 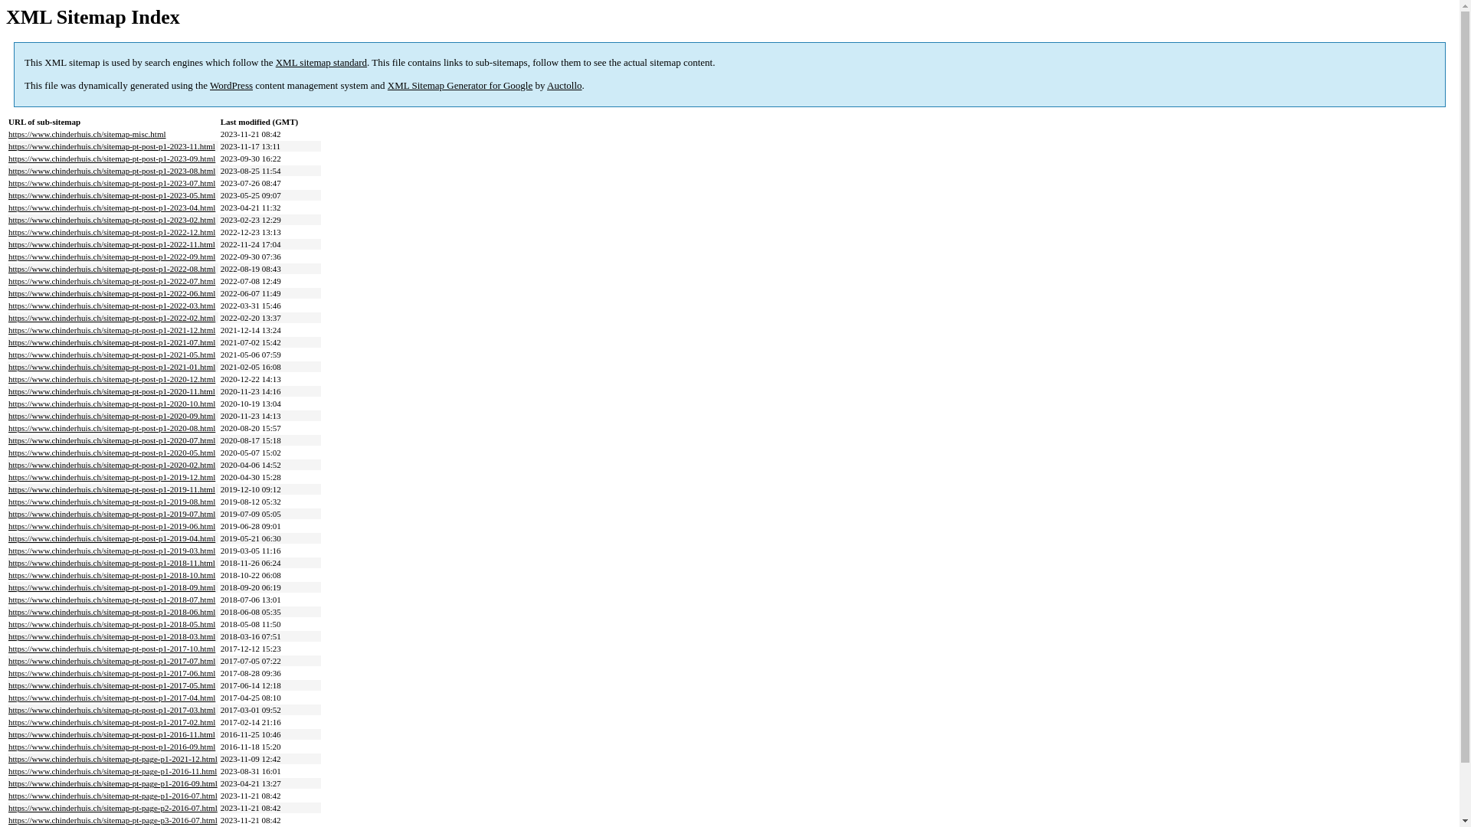 I want to click on https://www.chinderhuis.ch/sitemap-pt-post-p1-2018-11.html, so click(x=112, y=563).